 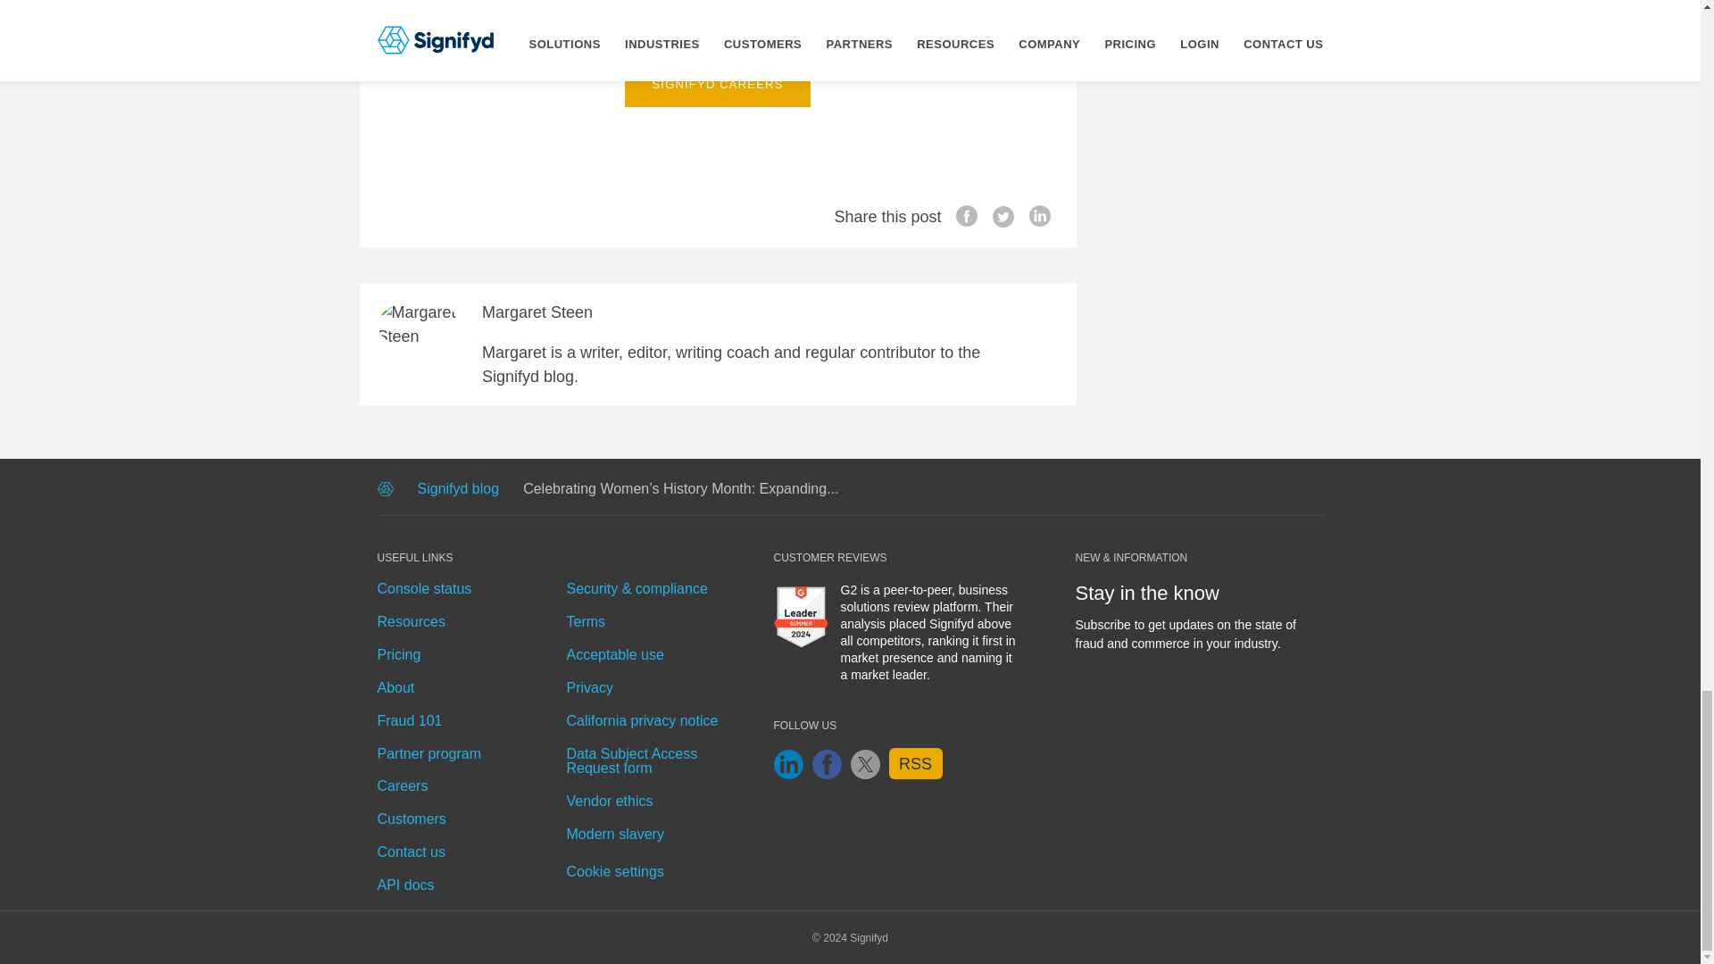 What do you see at coordinates (384, 491) in the screenshot?
I see `Home page` at bounding box center [384, 491].